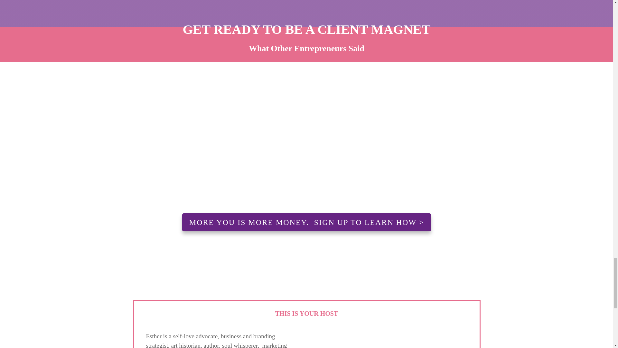 The height and width of the screenshot is (348, 618). What do you see at coordinates (382, 134) in the screenshot?
I see `be the expert 3` at bounding box center [382, 134].